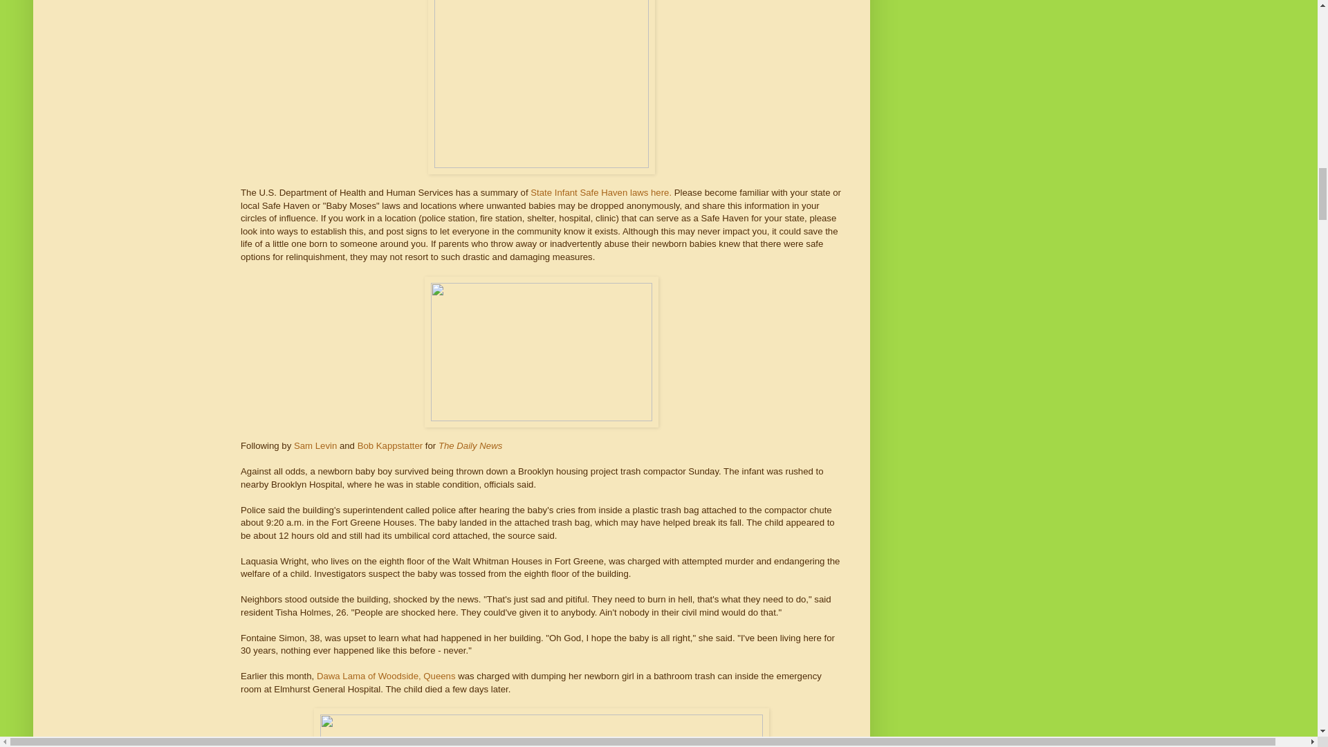 Image resolution: width=1328 pixels, height=747 pixels. What do you see at coordinates (470, 445) in the screenshot?
I see `The Daily News` at bounding box center [470, 445].